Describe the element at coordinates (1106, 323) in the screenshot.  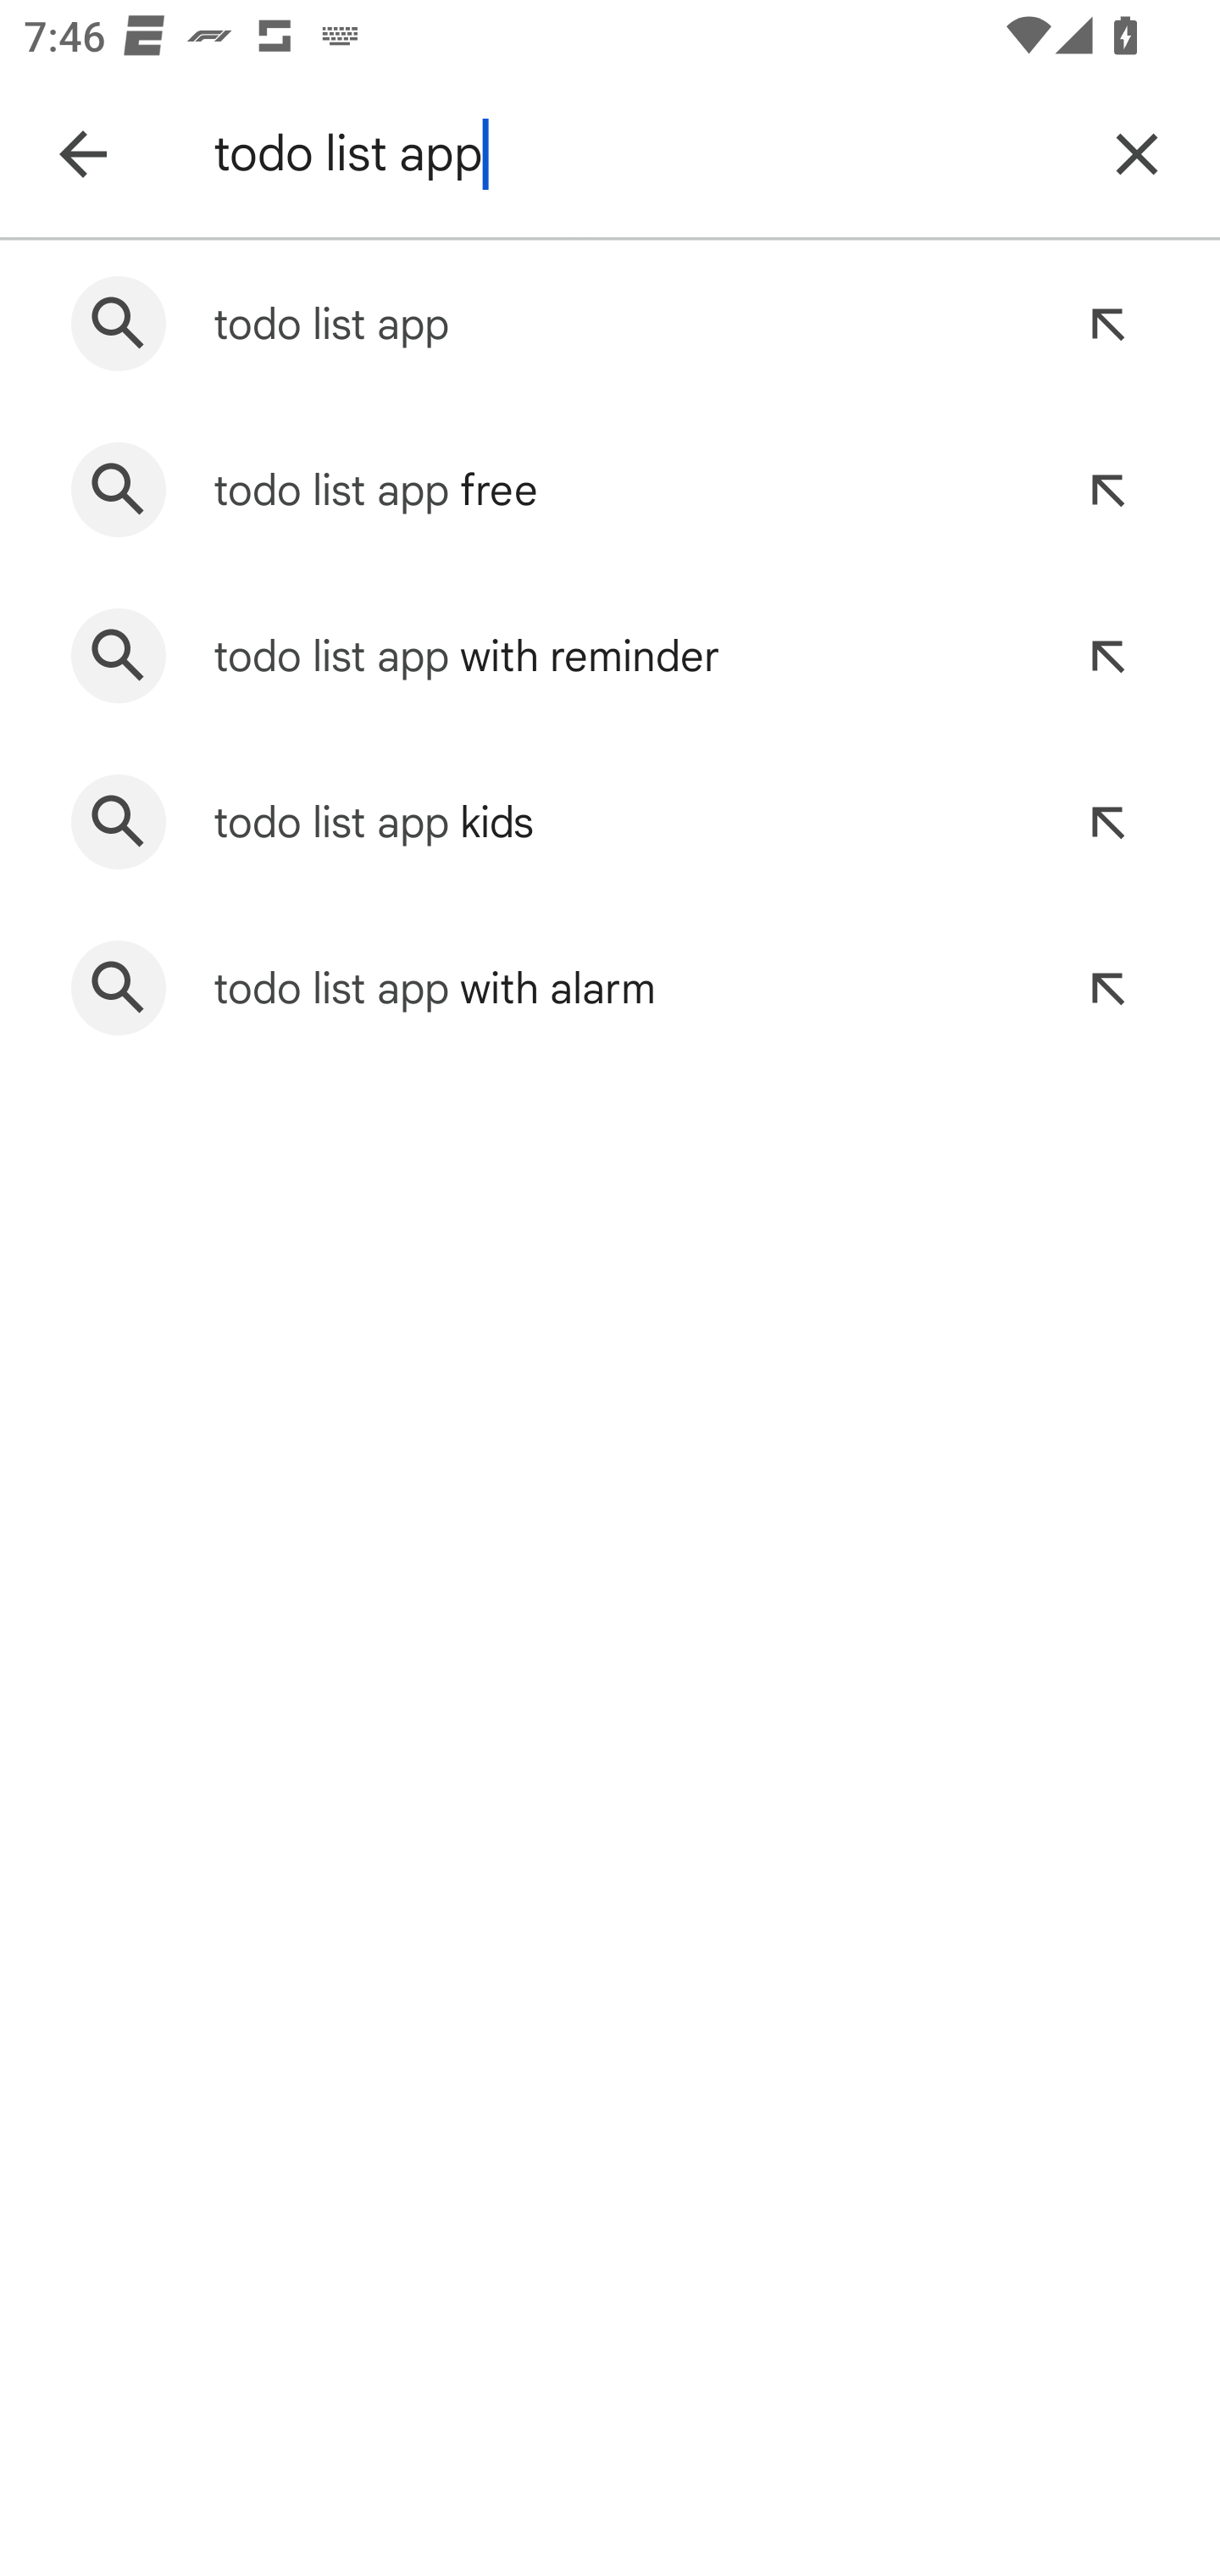
I see `Refine search to "todo list app"` at that location.